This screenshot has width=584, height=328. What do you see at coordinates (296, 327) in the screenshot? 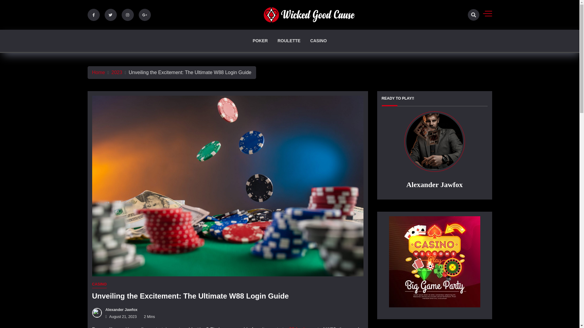
I see `w88 login` at bounding box center [296, 327].